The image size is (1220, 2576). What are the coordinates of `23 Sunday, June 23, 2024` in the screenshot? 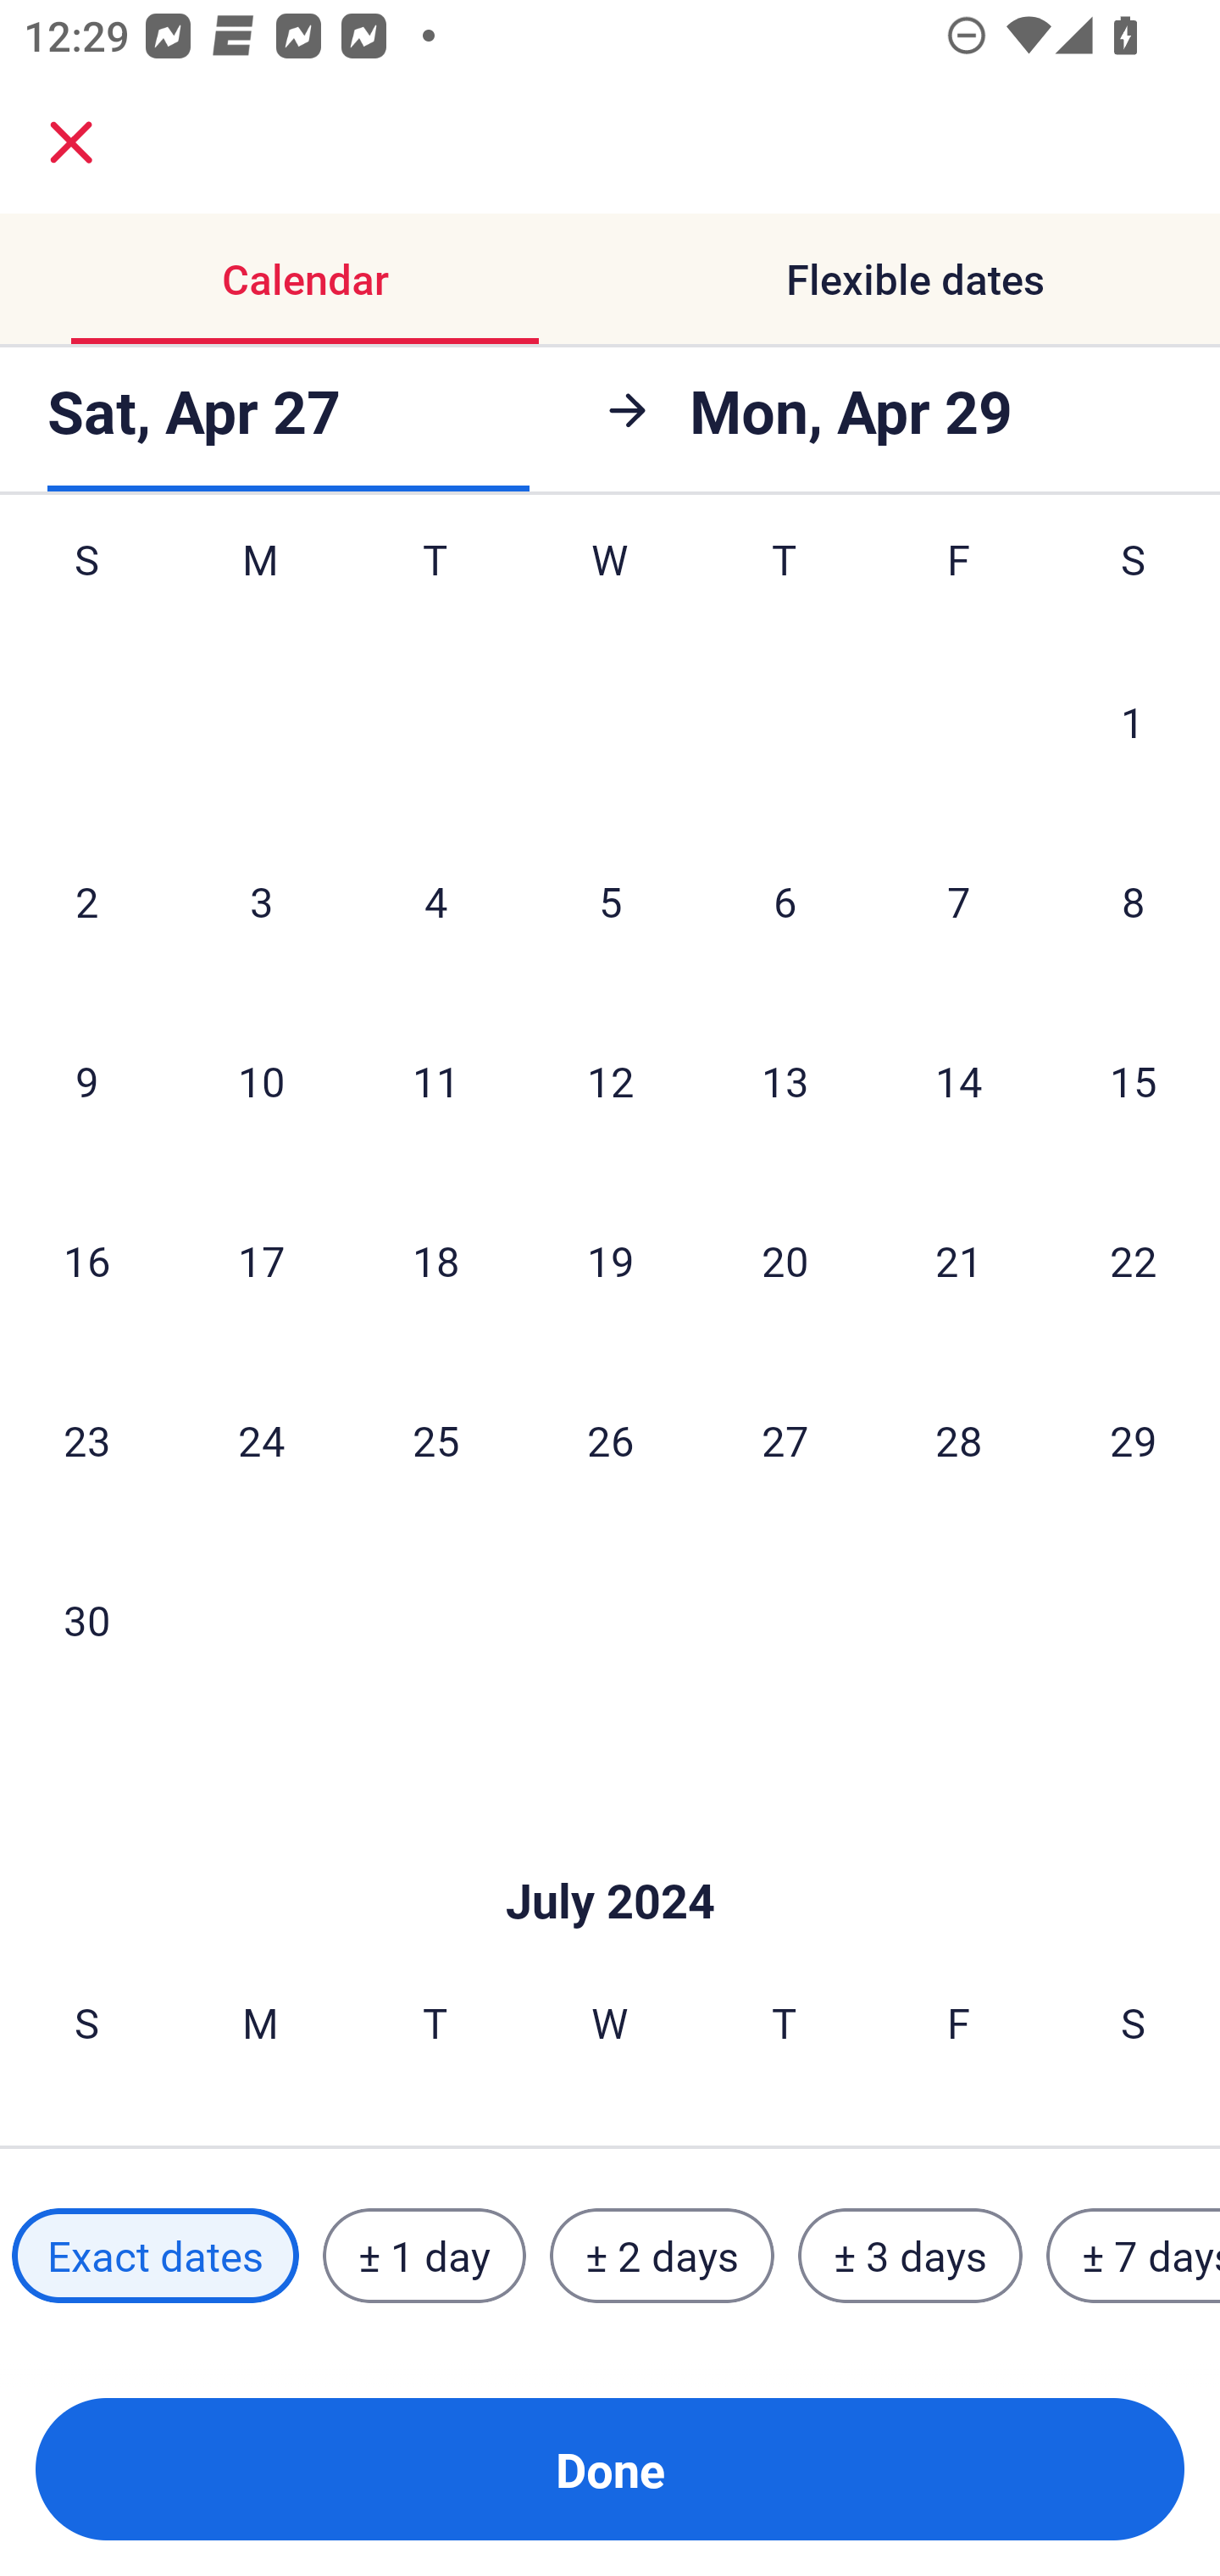 It's located at (86, 1440).